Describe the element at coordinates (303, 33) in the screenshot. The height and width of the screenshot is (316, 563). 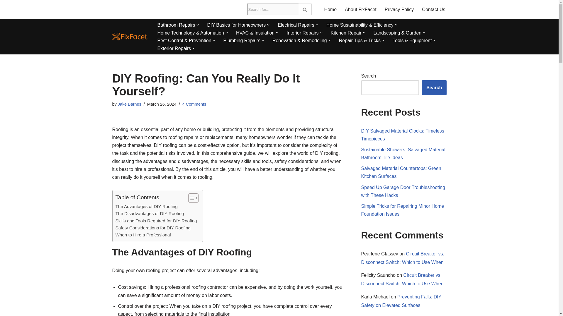
I see `Interior Repairs` at that location.